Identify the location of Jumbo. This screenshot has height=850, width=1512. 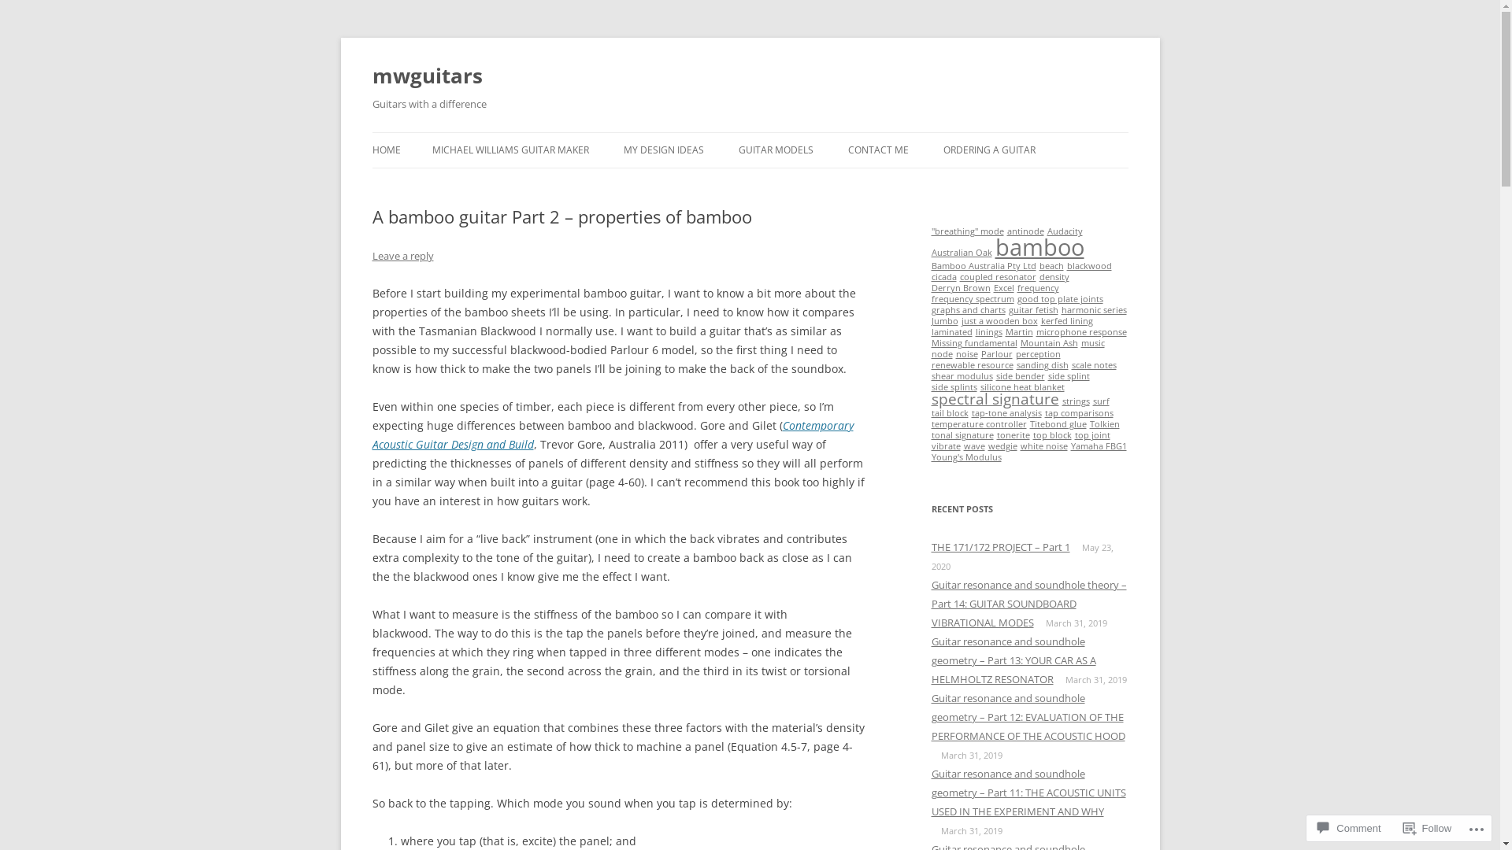
(944, 321).